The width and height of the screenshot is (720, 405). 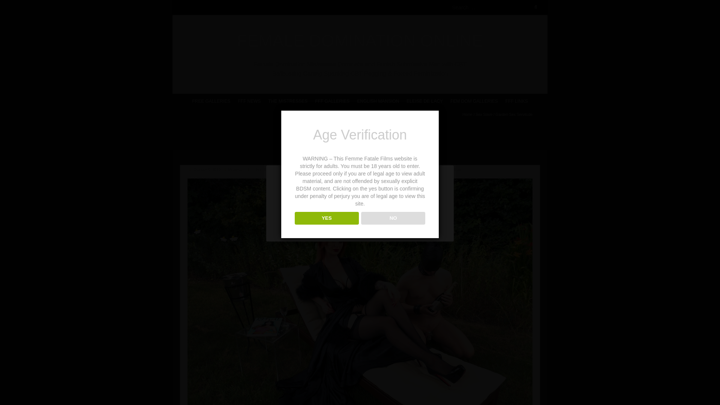 What do you see at coordinates (211, 100) in the screenshot?
I see `FREE GALLERIES` at bounding box center [211, 100].